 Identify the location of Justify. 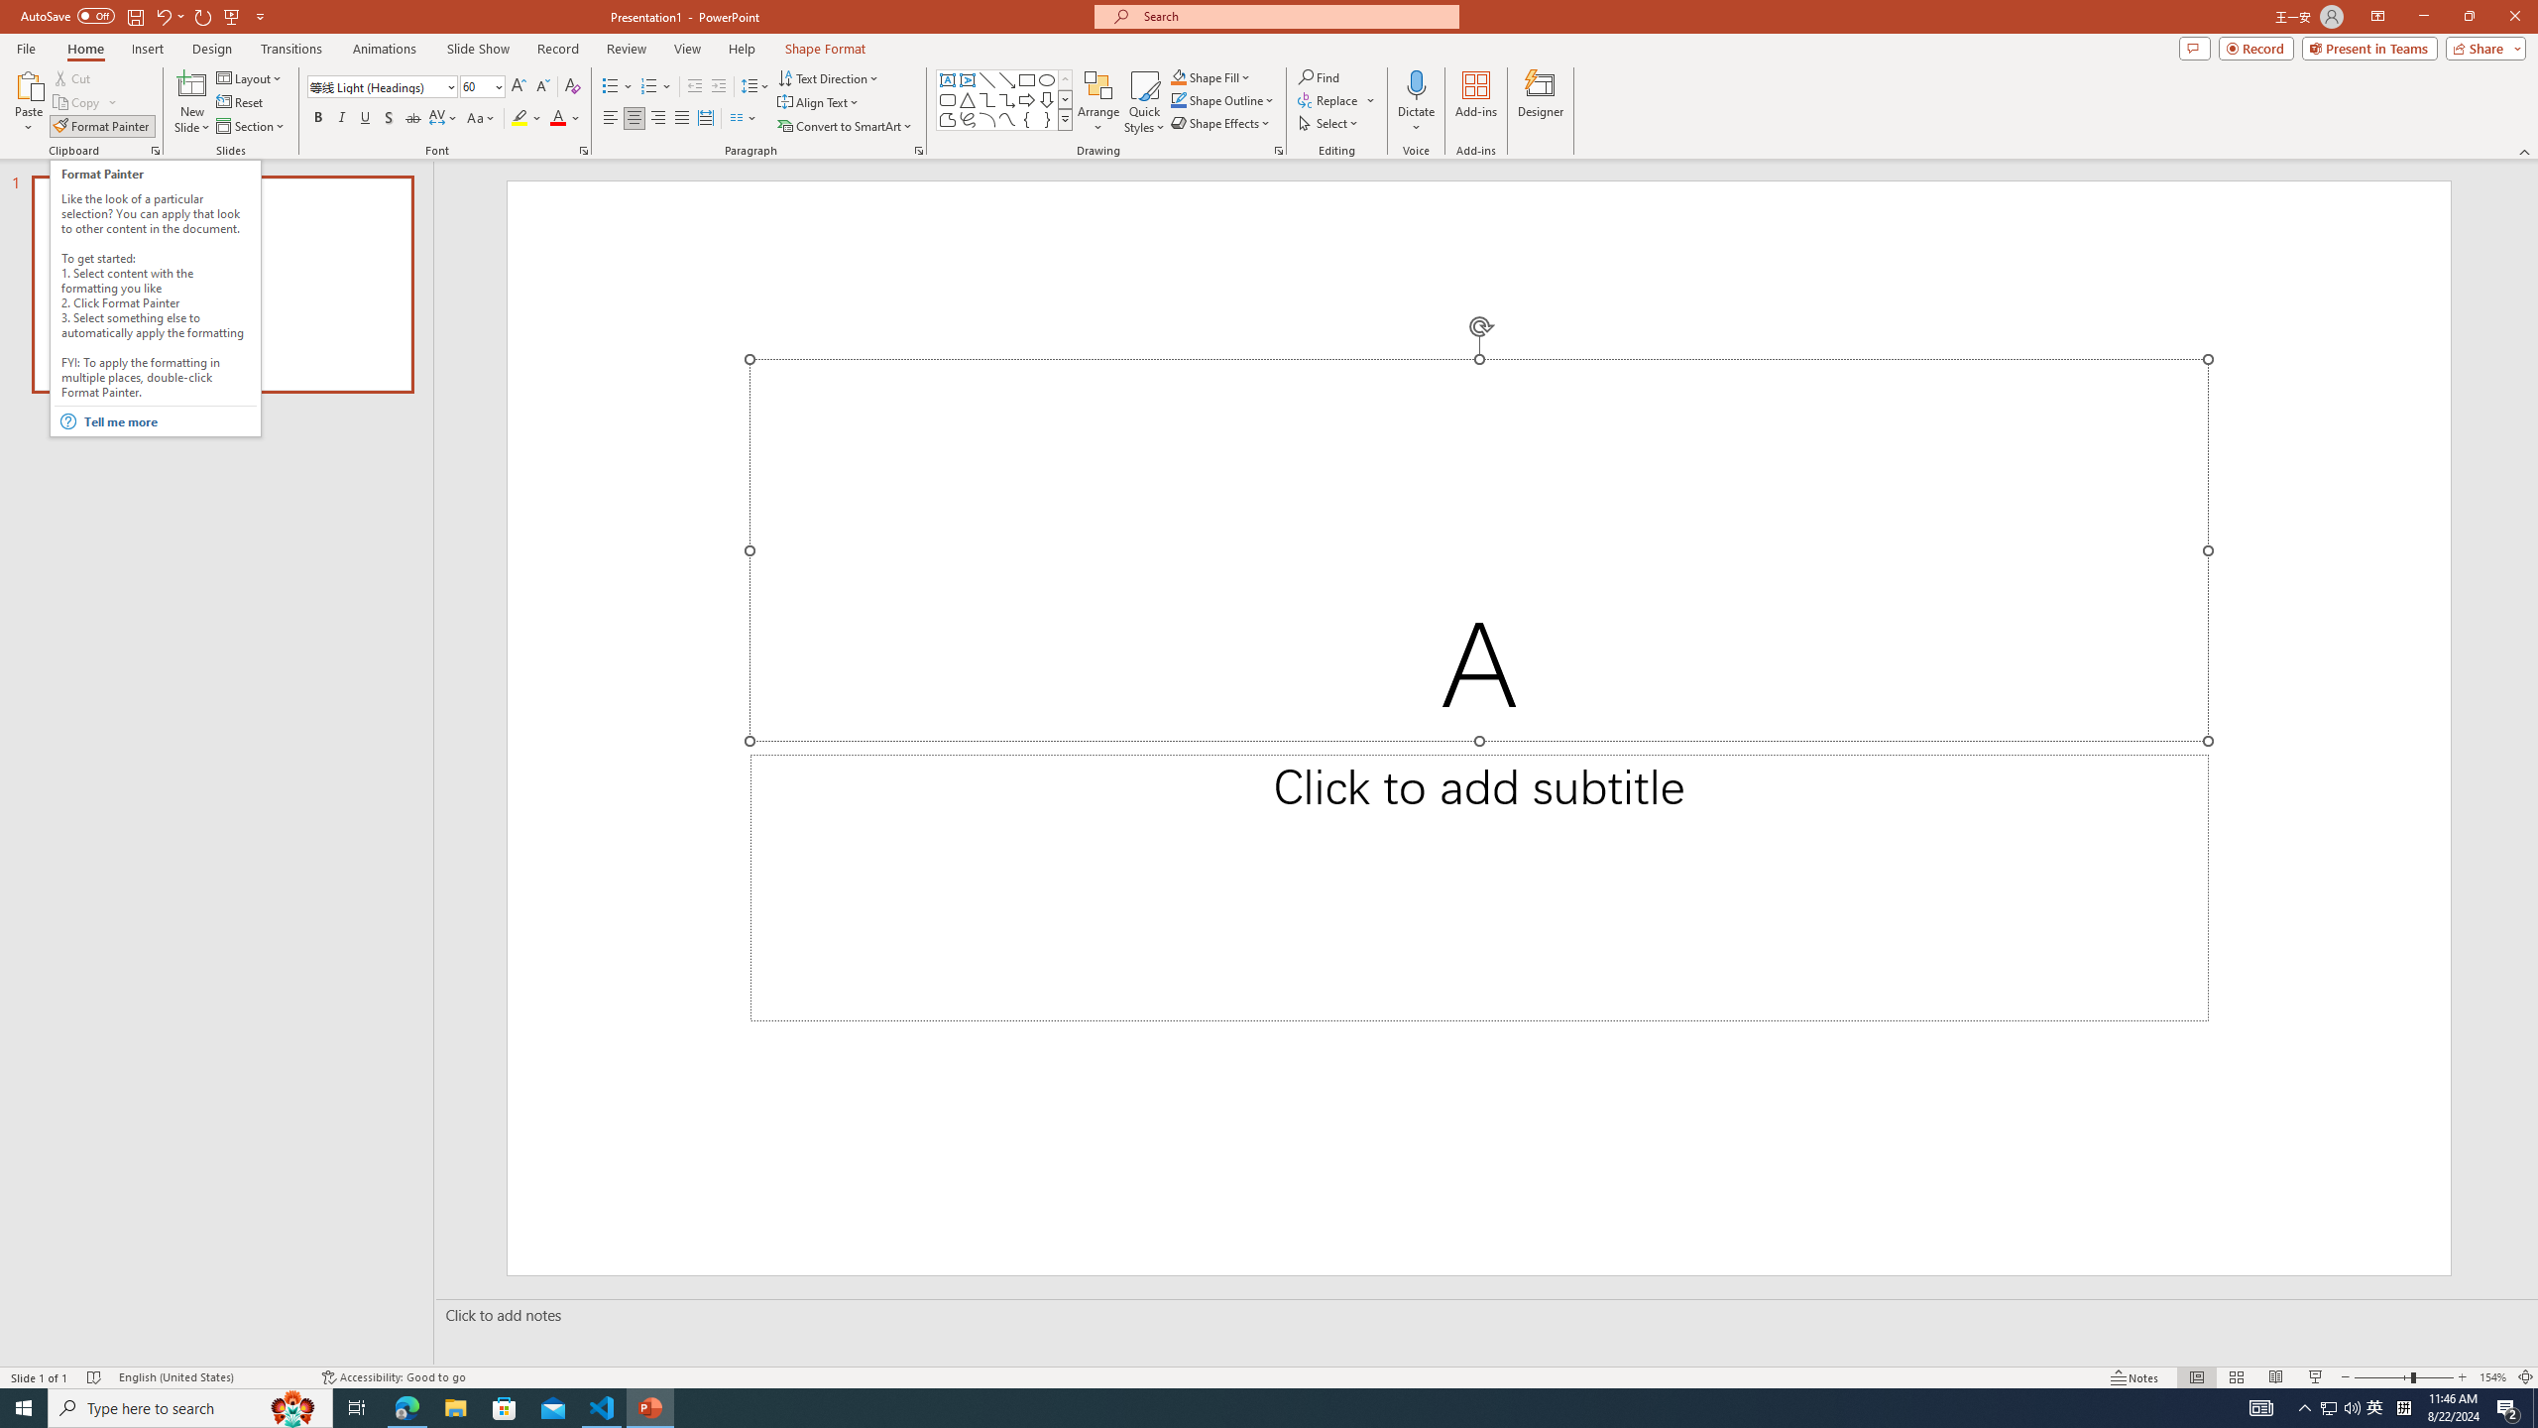
(680, 119).